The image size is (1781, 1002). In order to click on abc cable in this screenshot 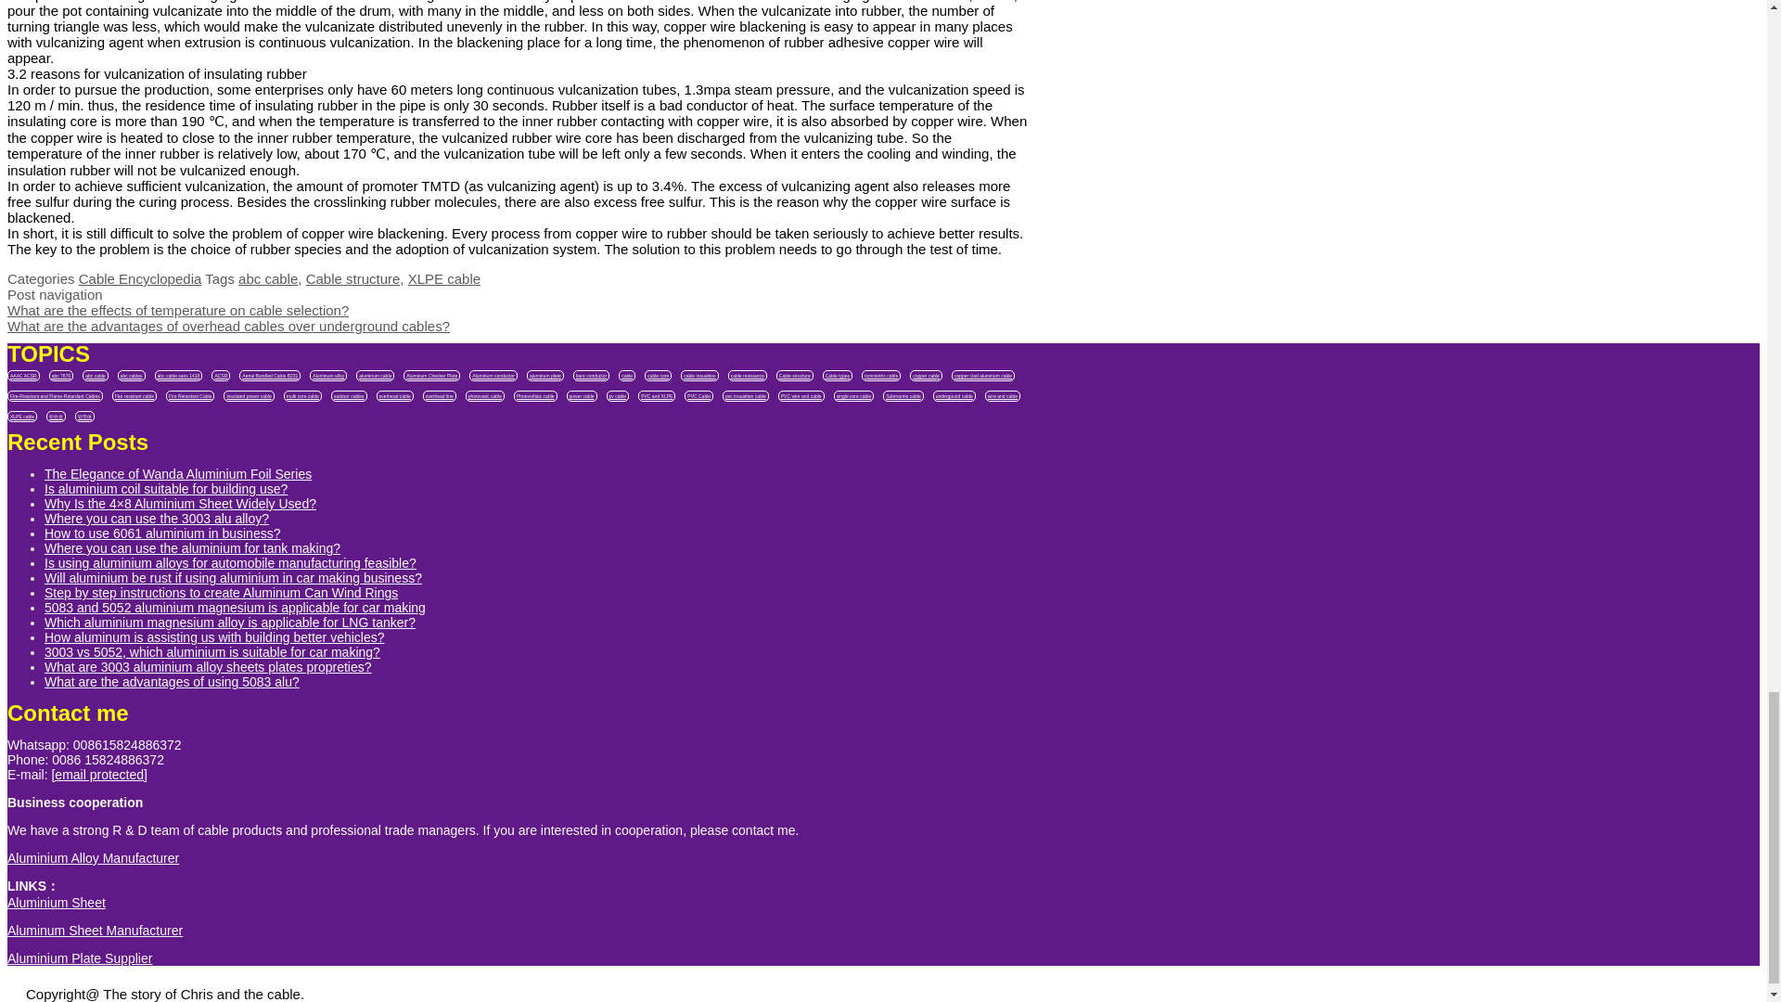, I will do `click(267, 278)`.